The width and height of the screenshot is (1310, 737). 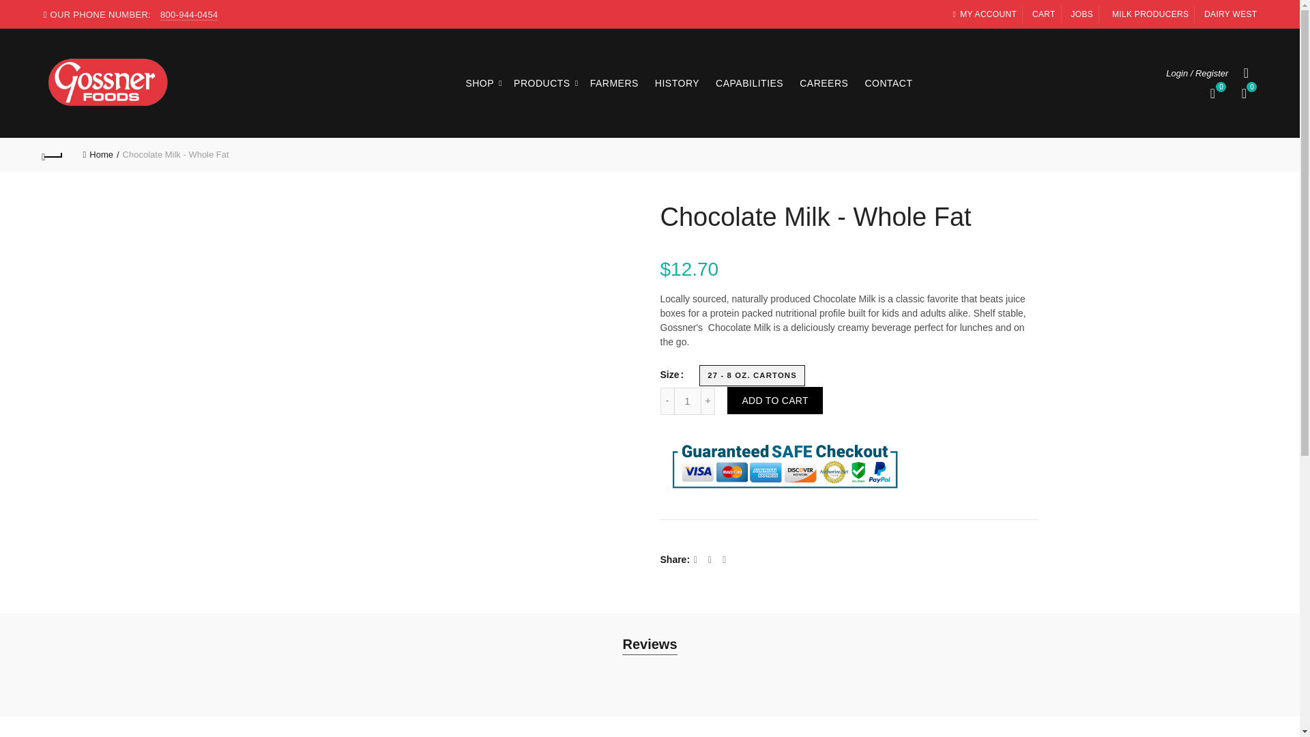 I want to click on 1, so click(x=688, y=401).